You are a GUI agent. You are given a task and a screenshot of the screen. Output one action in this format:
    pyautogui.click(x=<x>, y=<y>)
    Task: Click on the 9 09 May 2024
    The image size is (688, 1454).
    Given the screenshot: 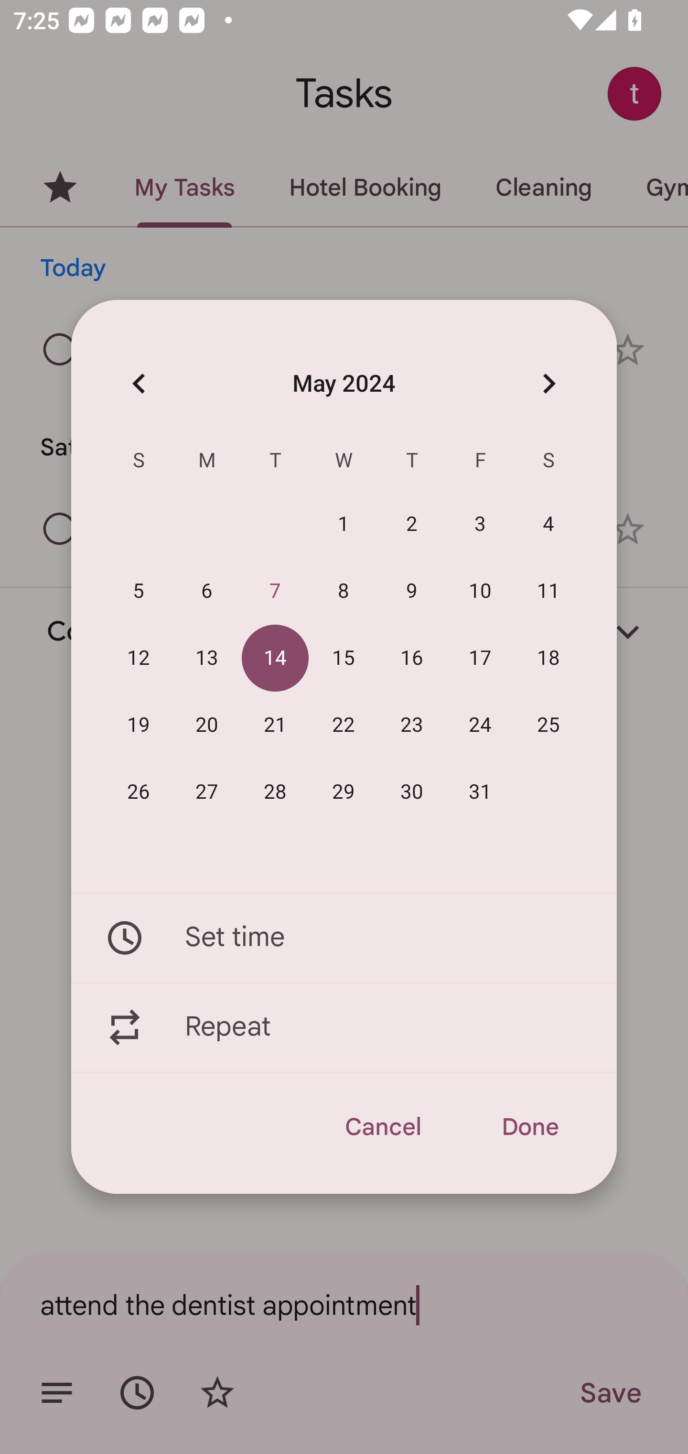 What is the action you would take?
    pyautogui.click(x=412, y=592)
    